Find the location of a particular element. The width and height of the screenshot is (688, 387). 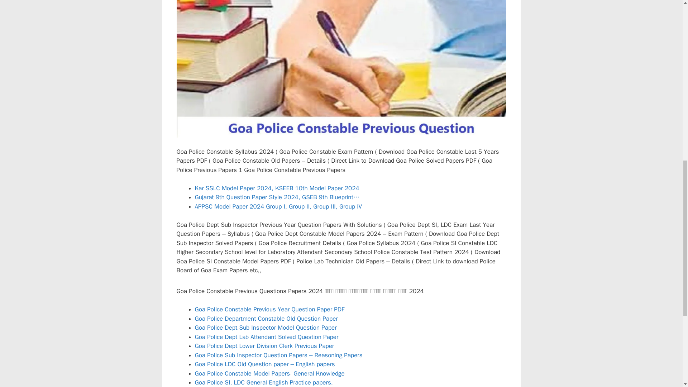

Goa Police Department Constable Old Question Paper is located at coordinates (266, 319).